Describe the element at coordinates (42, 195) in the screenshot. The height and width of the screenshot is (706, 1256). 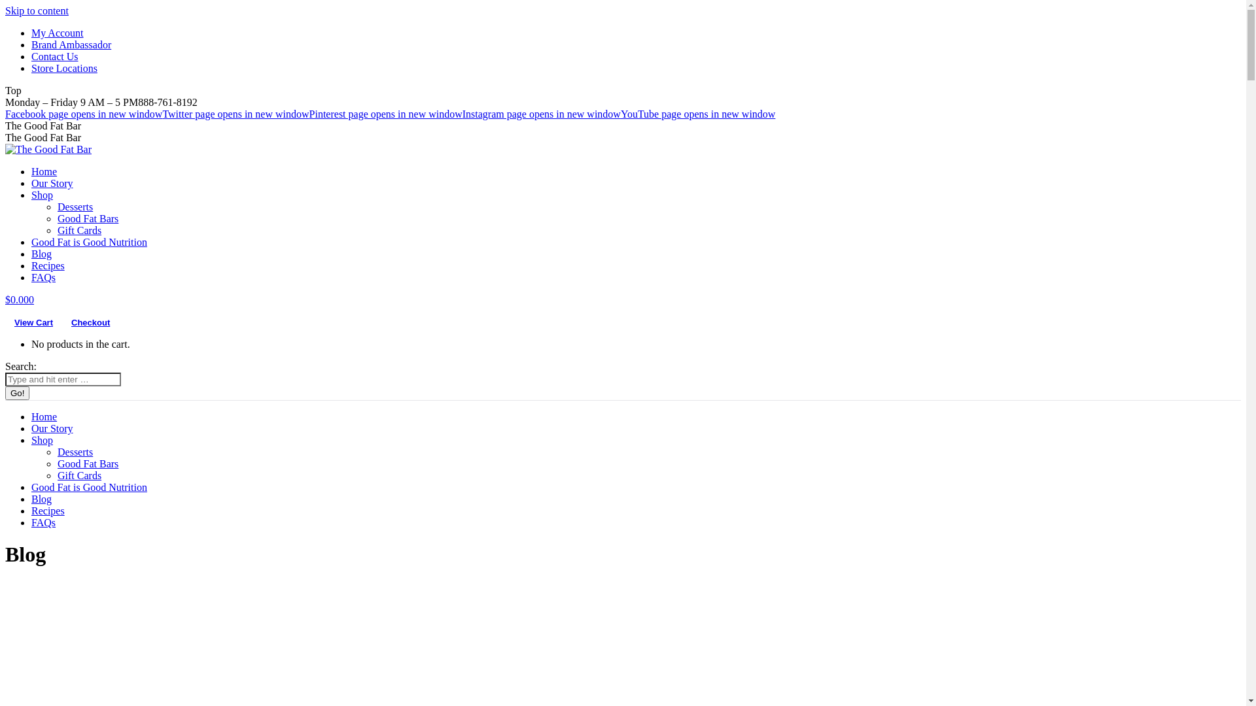
I see `Shop` at that location.